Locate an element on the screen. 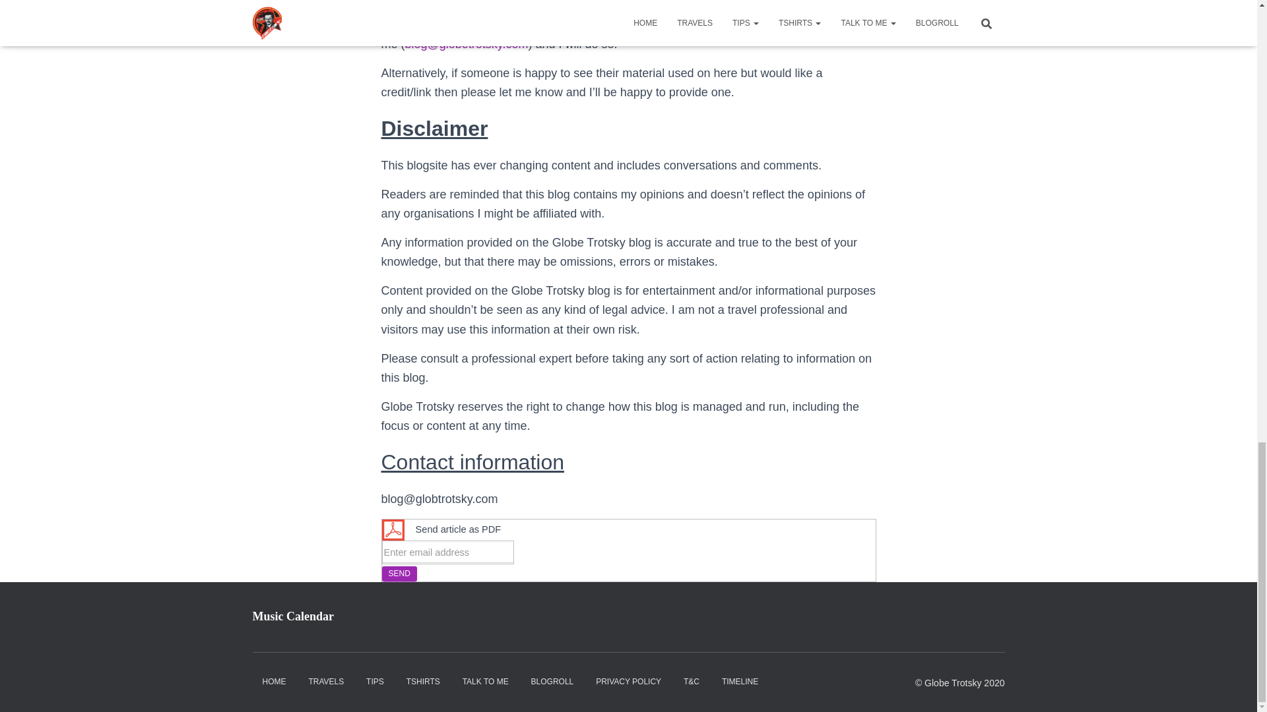 This screenshot has height=712, width=1267. HOME is located at coordinates (273, 682).